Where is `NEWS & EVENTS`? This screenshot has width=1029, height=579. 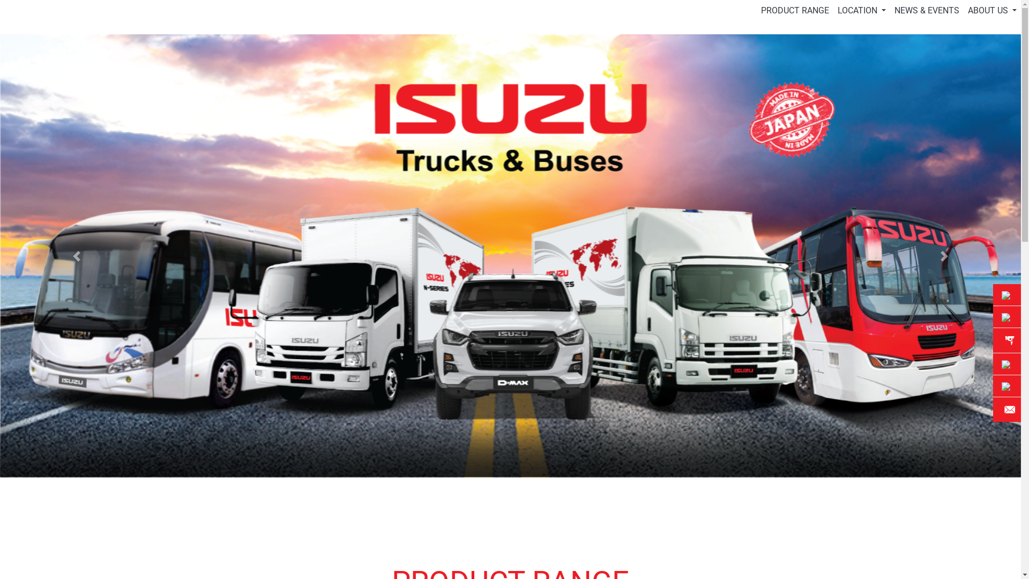
NEWS & EVENTS is located at coordinates (927, 11).